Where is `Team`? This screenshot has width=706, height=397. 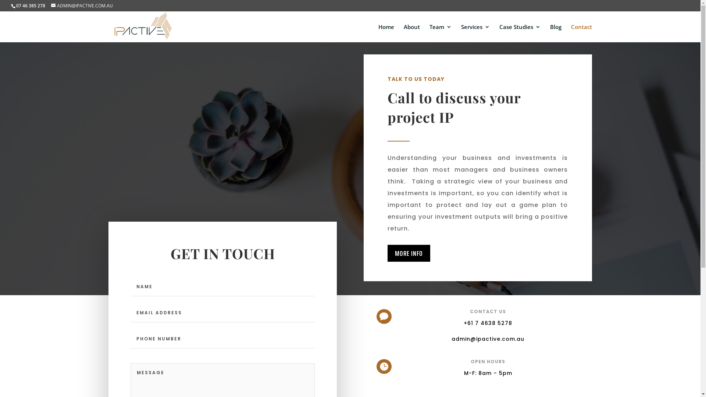
Team is located at coordinates (441, 33).